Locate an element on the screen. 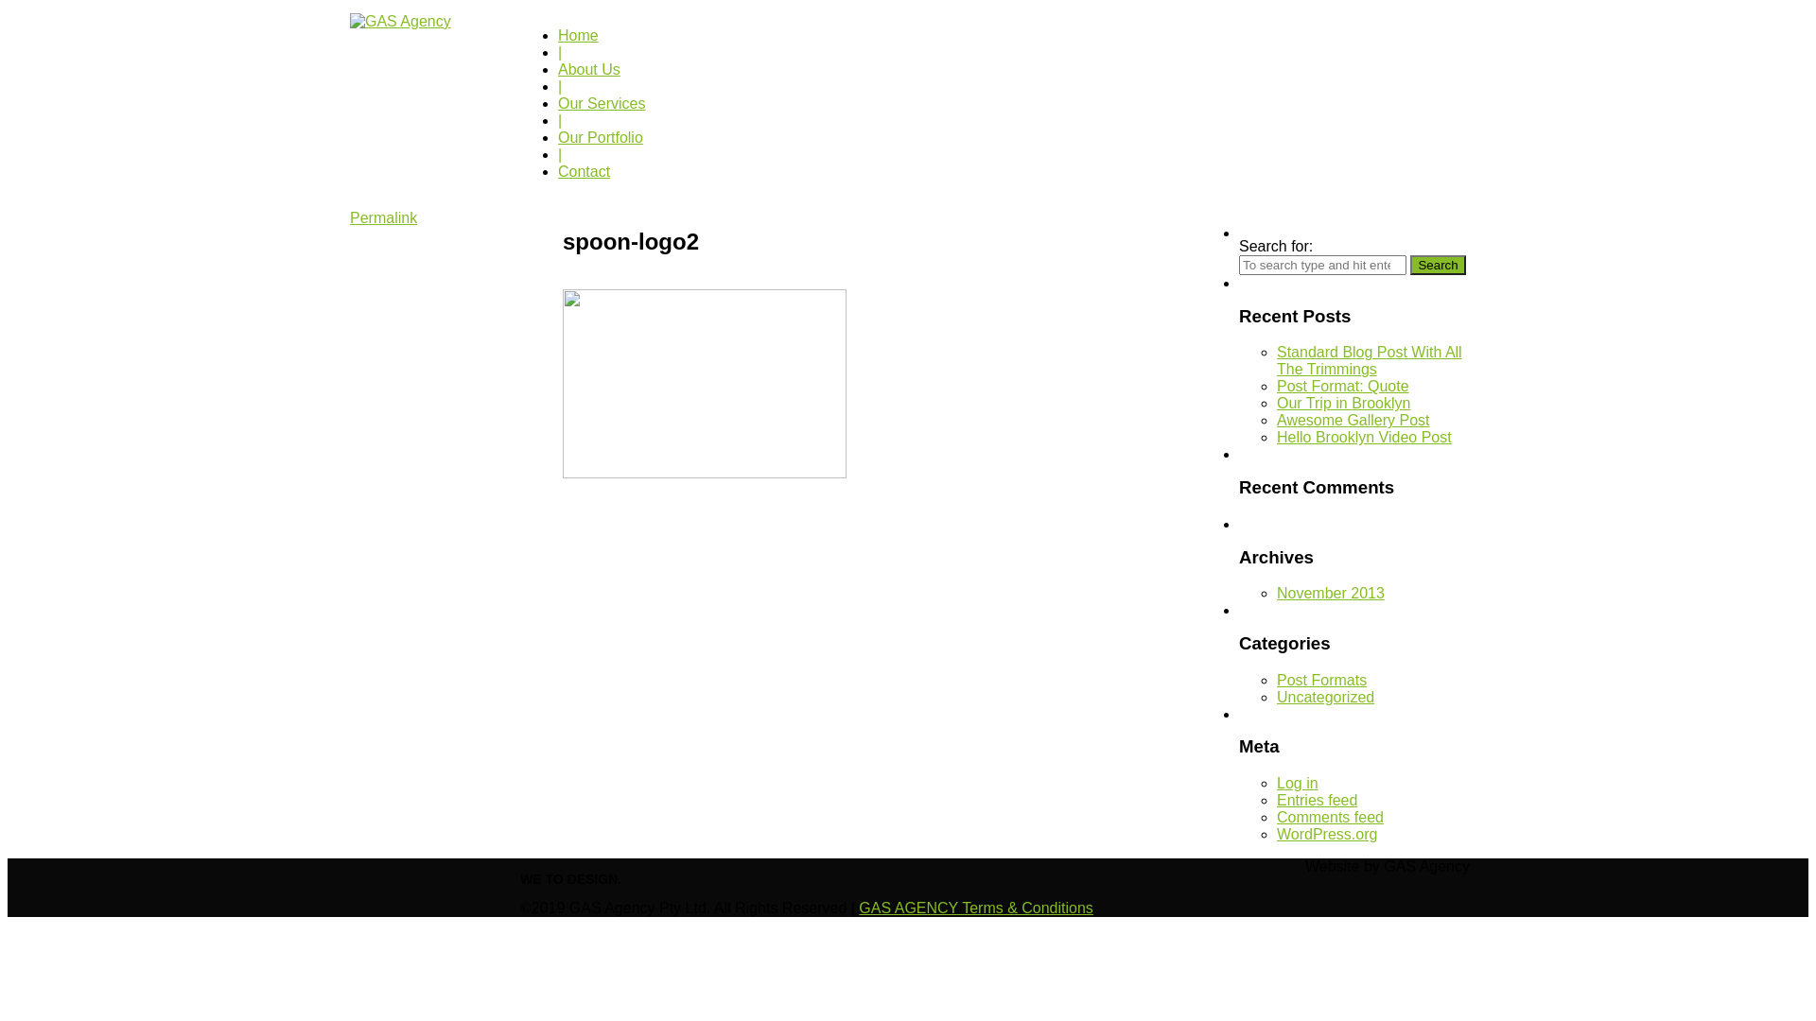  Hello Brooklyn Video Post is located at coordinates (1364, 437).